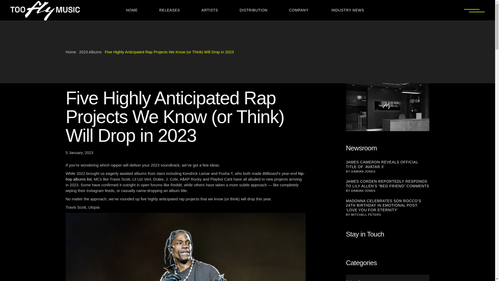 This screenshot has width=499, height=281. I want to click on ARTISTS, so click(212, 10).